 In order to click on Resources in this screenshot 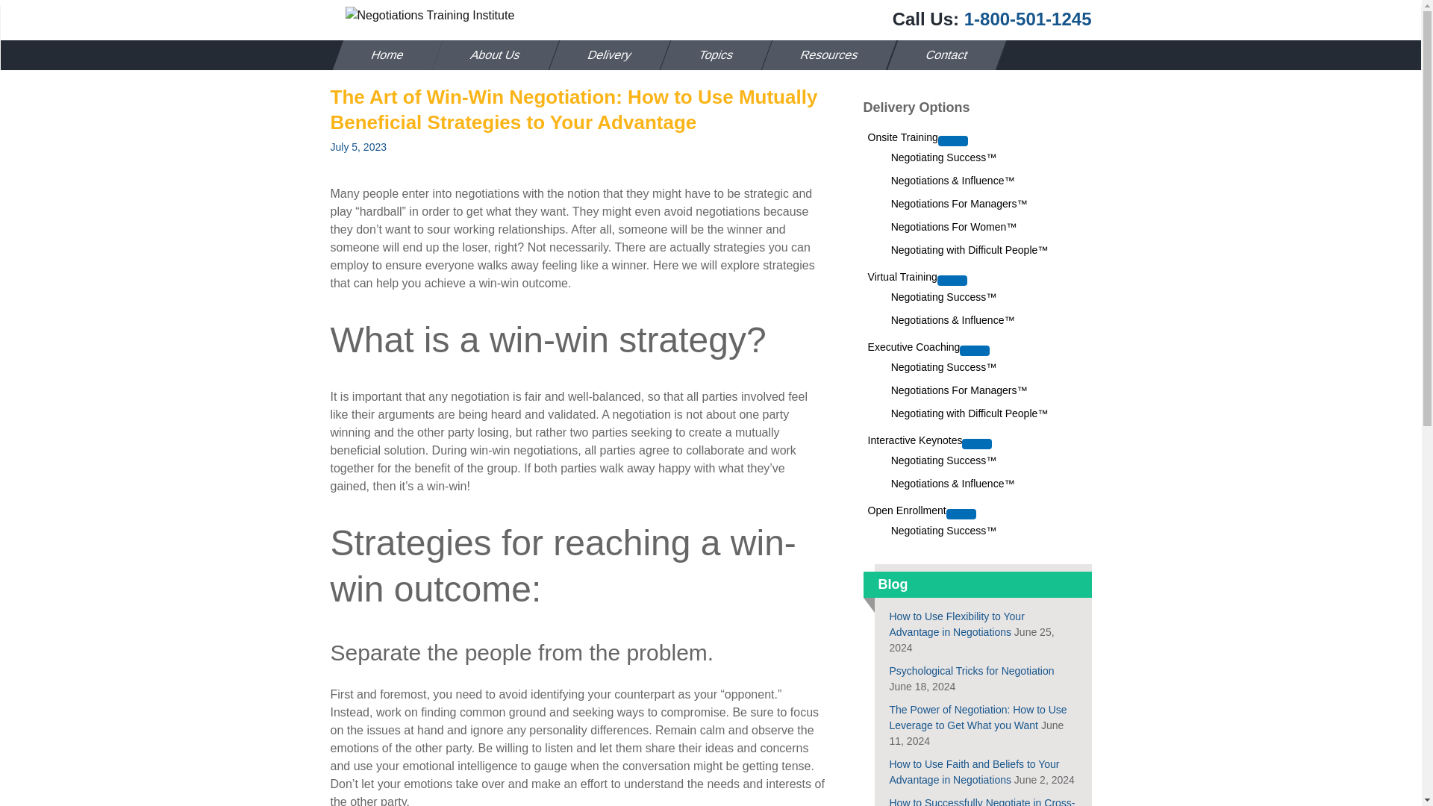, I will do `click(824, 55)`.